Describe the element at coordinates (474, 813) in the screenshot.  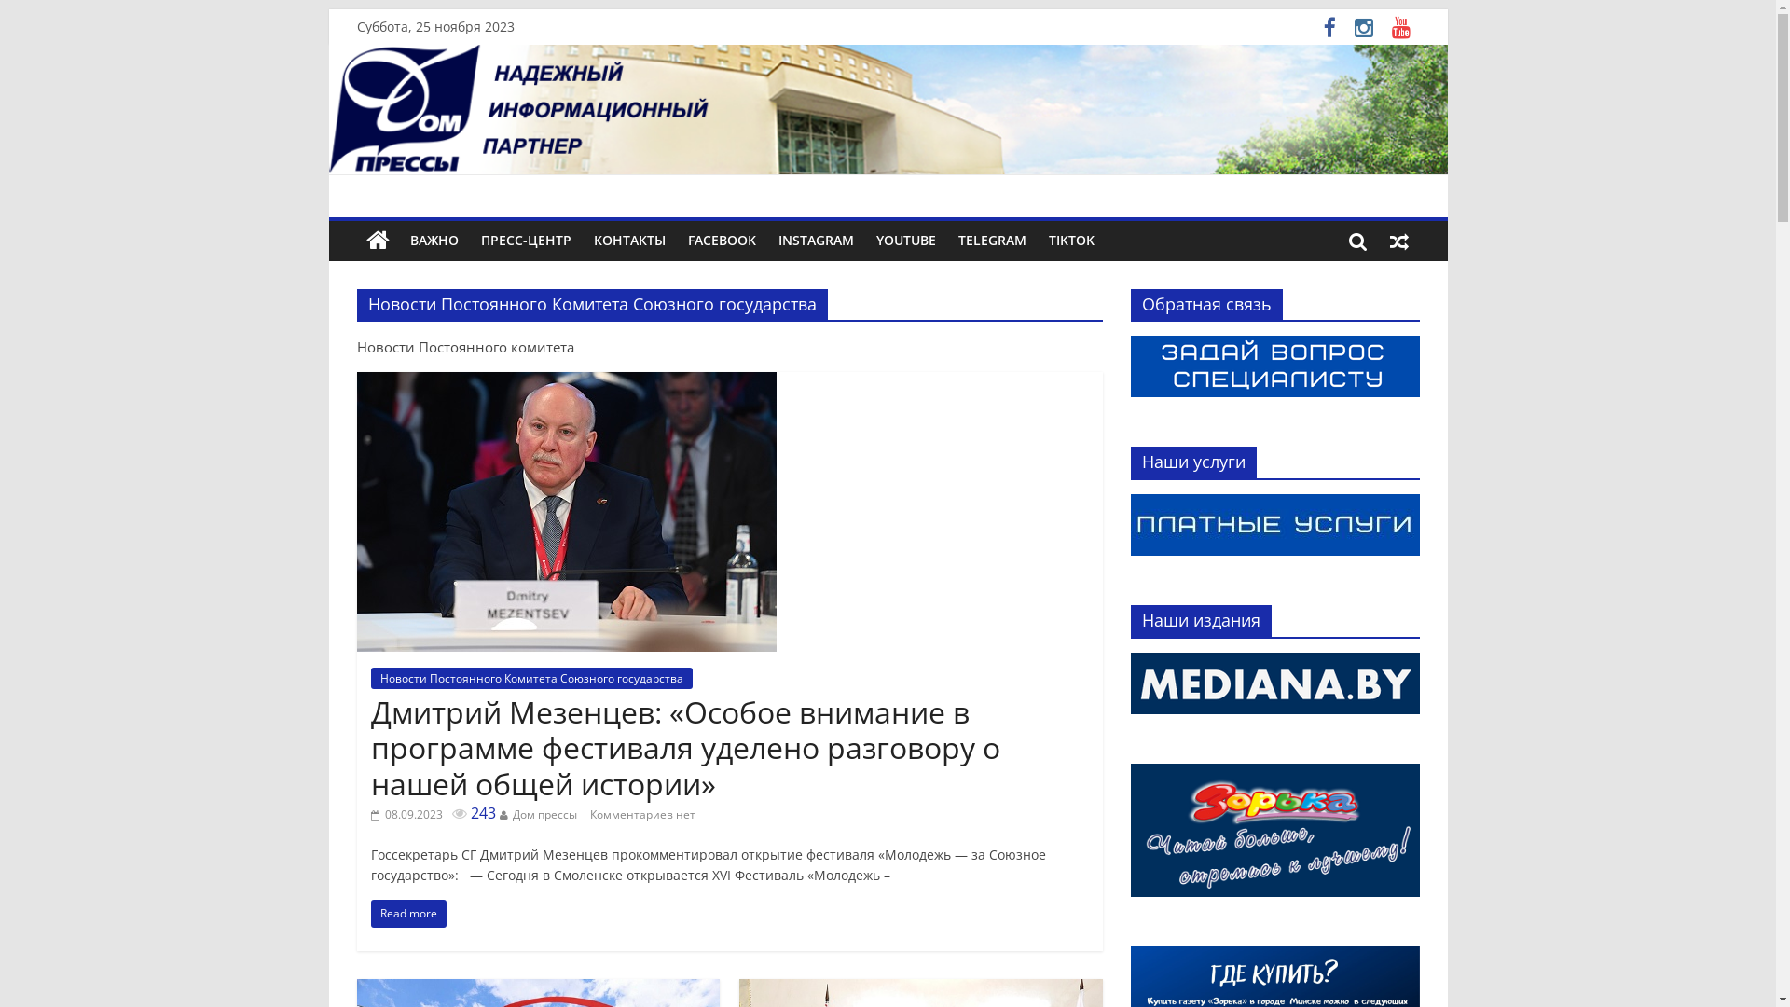
I see `243` at that location.